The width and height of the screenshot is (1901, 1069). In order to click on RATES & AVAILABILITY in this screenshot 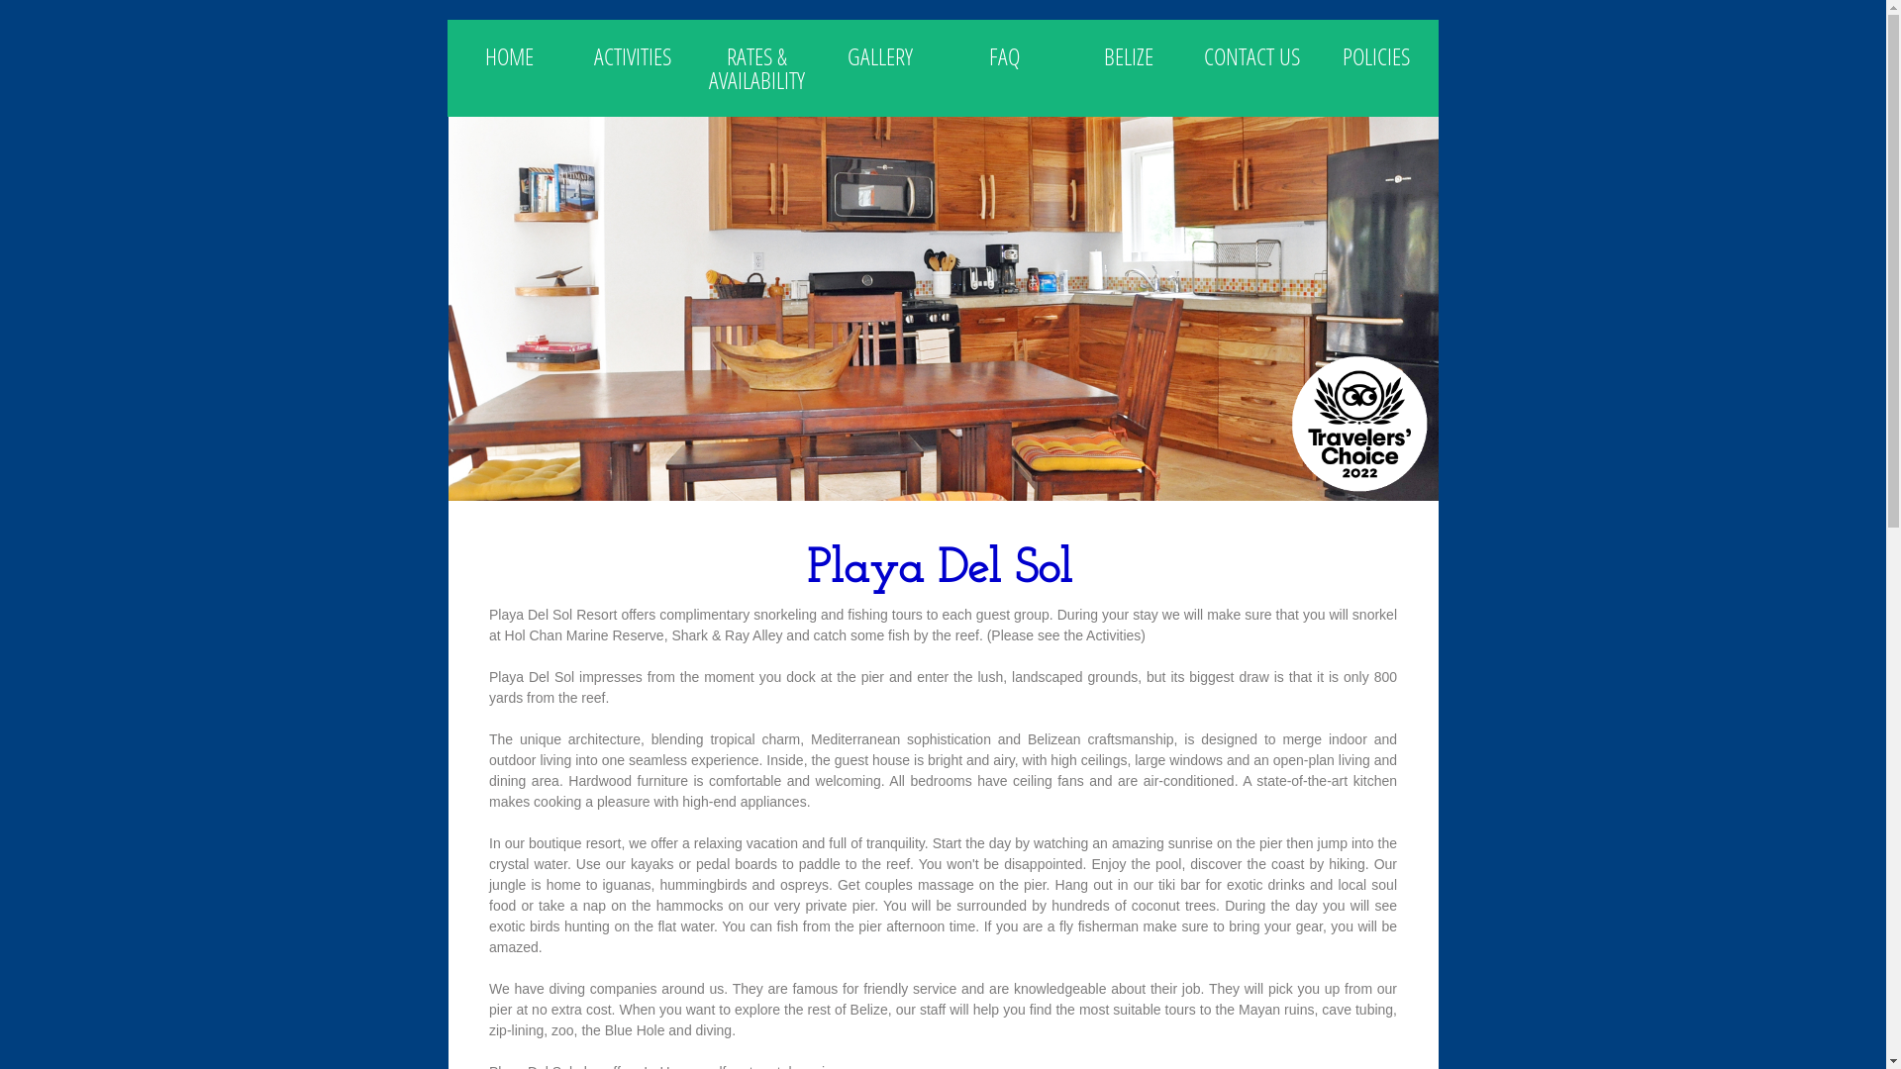, I will do `click(756, 68)`.